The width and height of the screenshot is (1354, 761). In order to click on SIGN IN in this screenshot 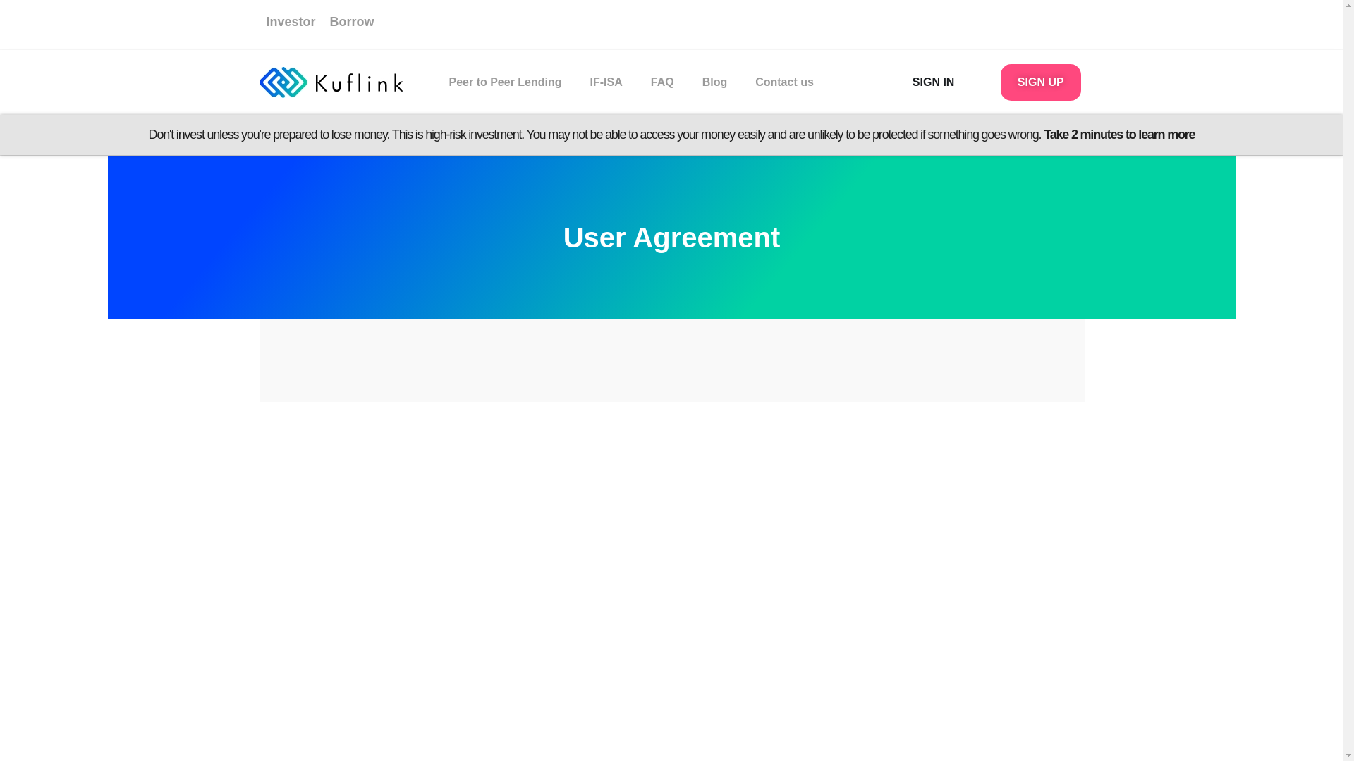, I will do `click(934, 82)`.